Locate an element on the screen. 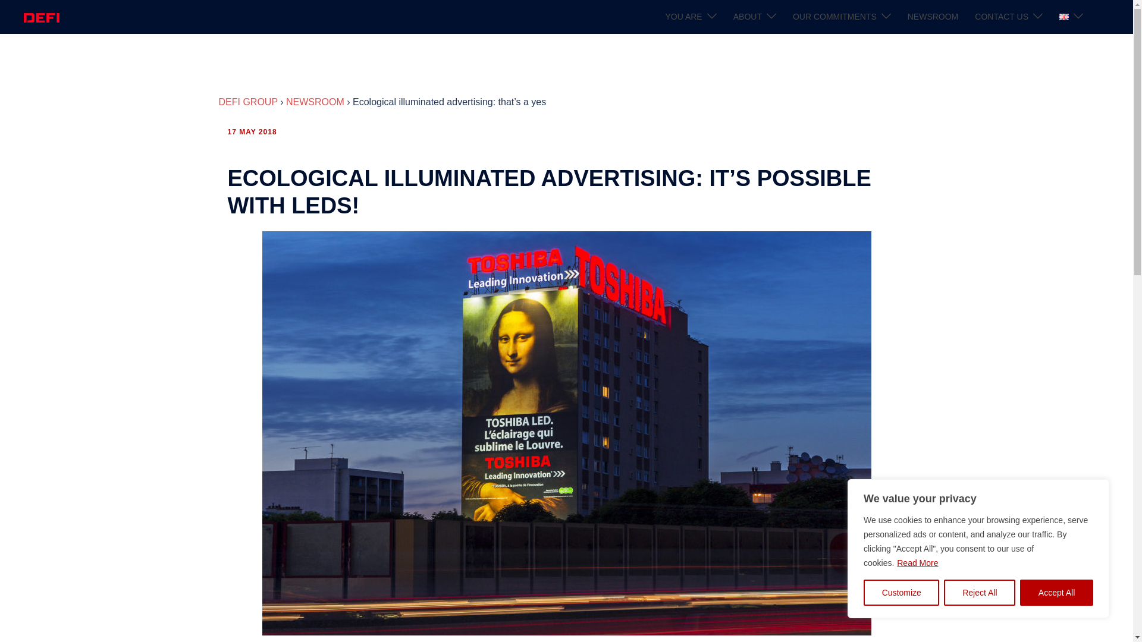 The image size is (1142, 642). CONTACT US is located at coordinates (1002, 17).